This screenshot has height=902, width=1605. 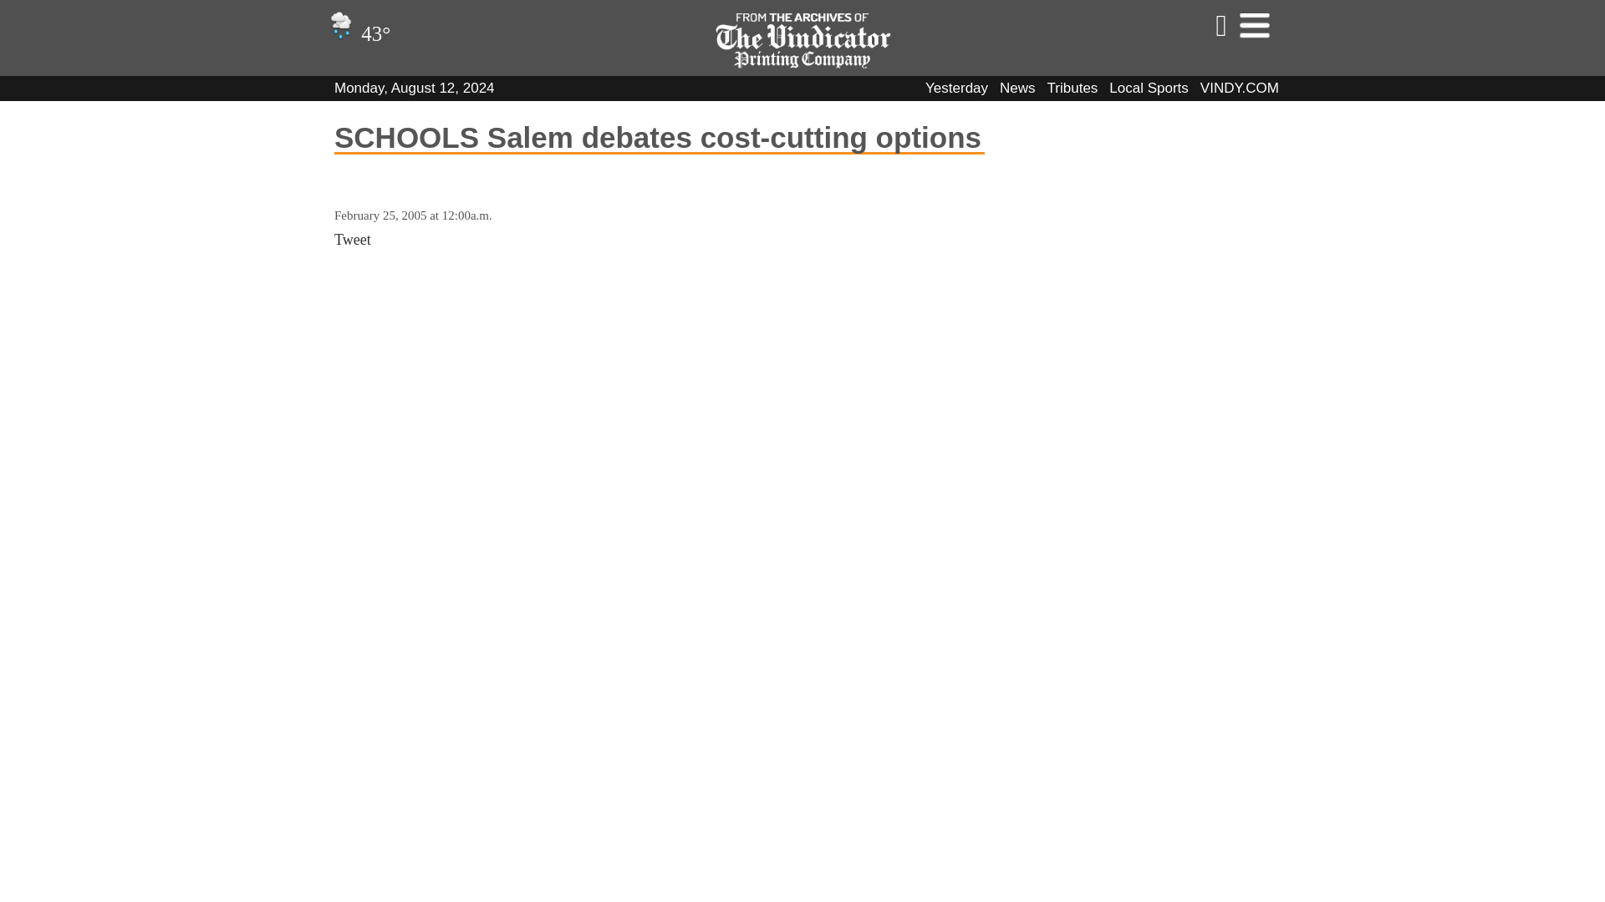 I want to click on Yesterday, so click(x=956, y=88).